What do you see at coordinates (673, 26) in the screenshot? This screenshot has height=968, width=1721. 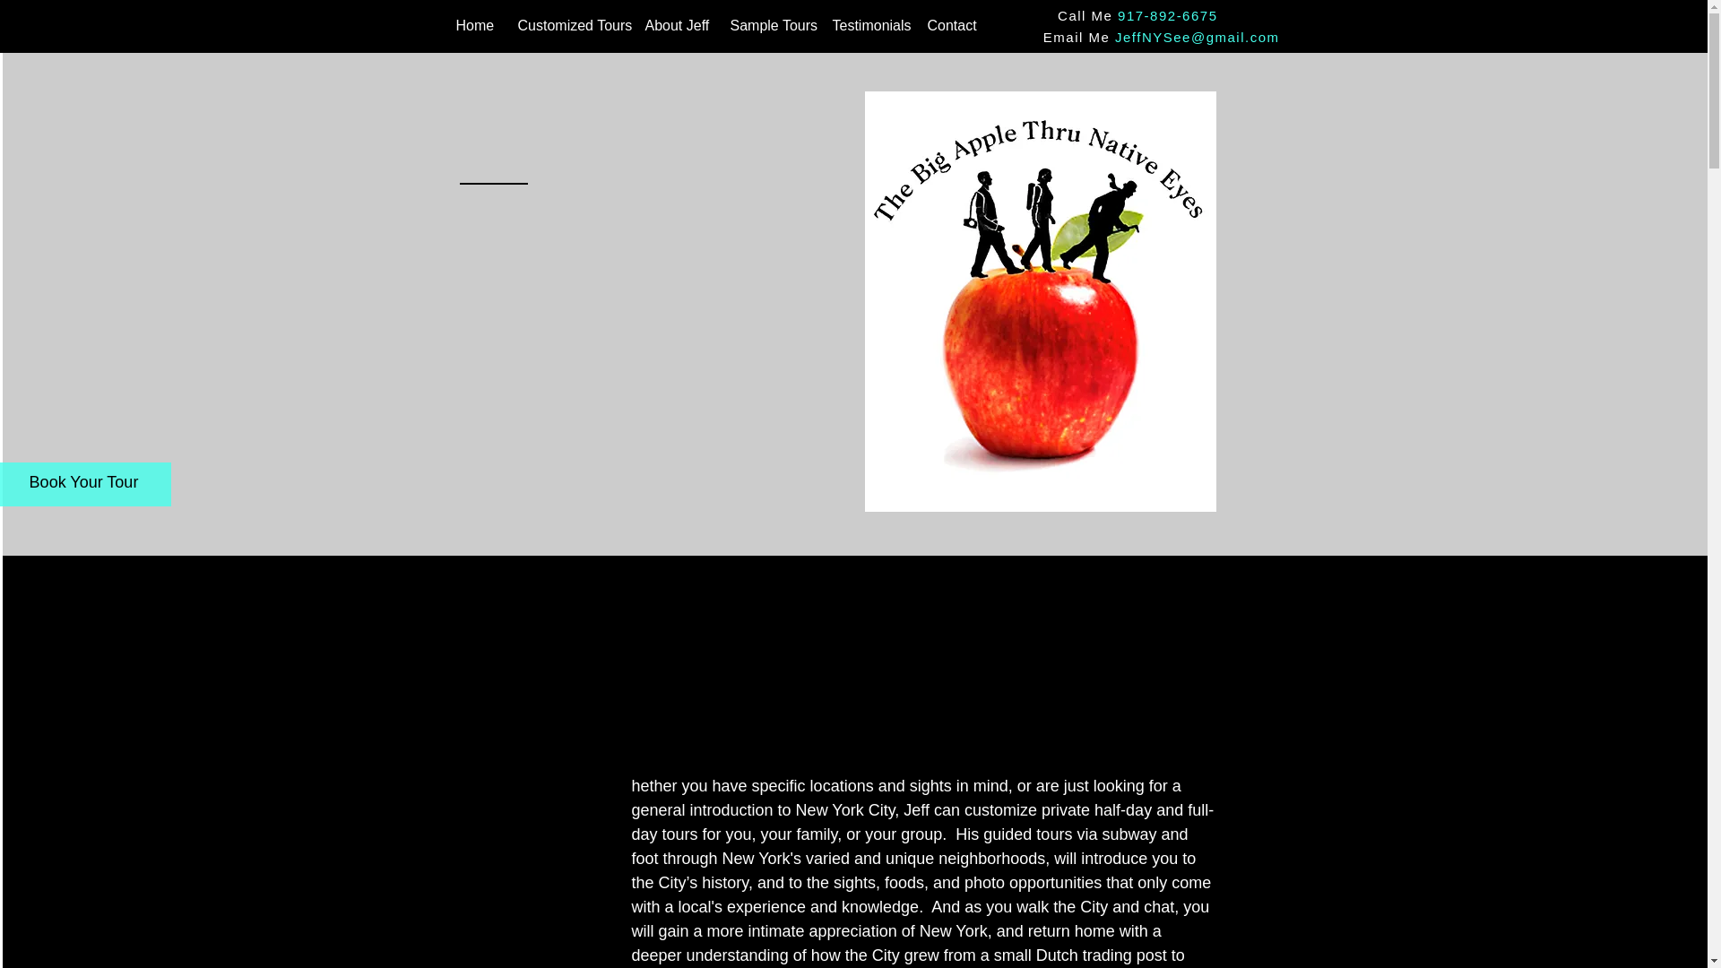 I see `About Jeff` at bounding box center [673, 26].